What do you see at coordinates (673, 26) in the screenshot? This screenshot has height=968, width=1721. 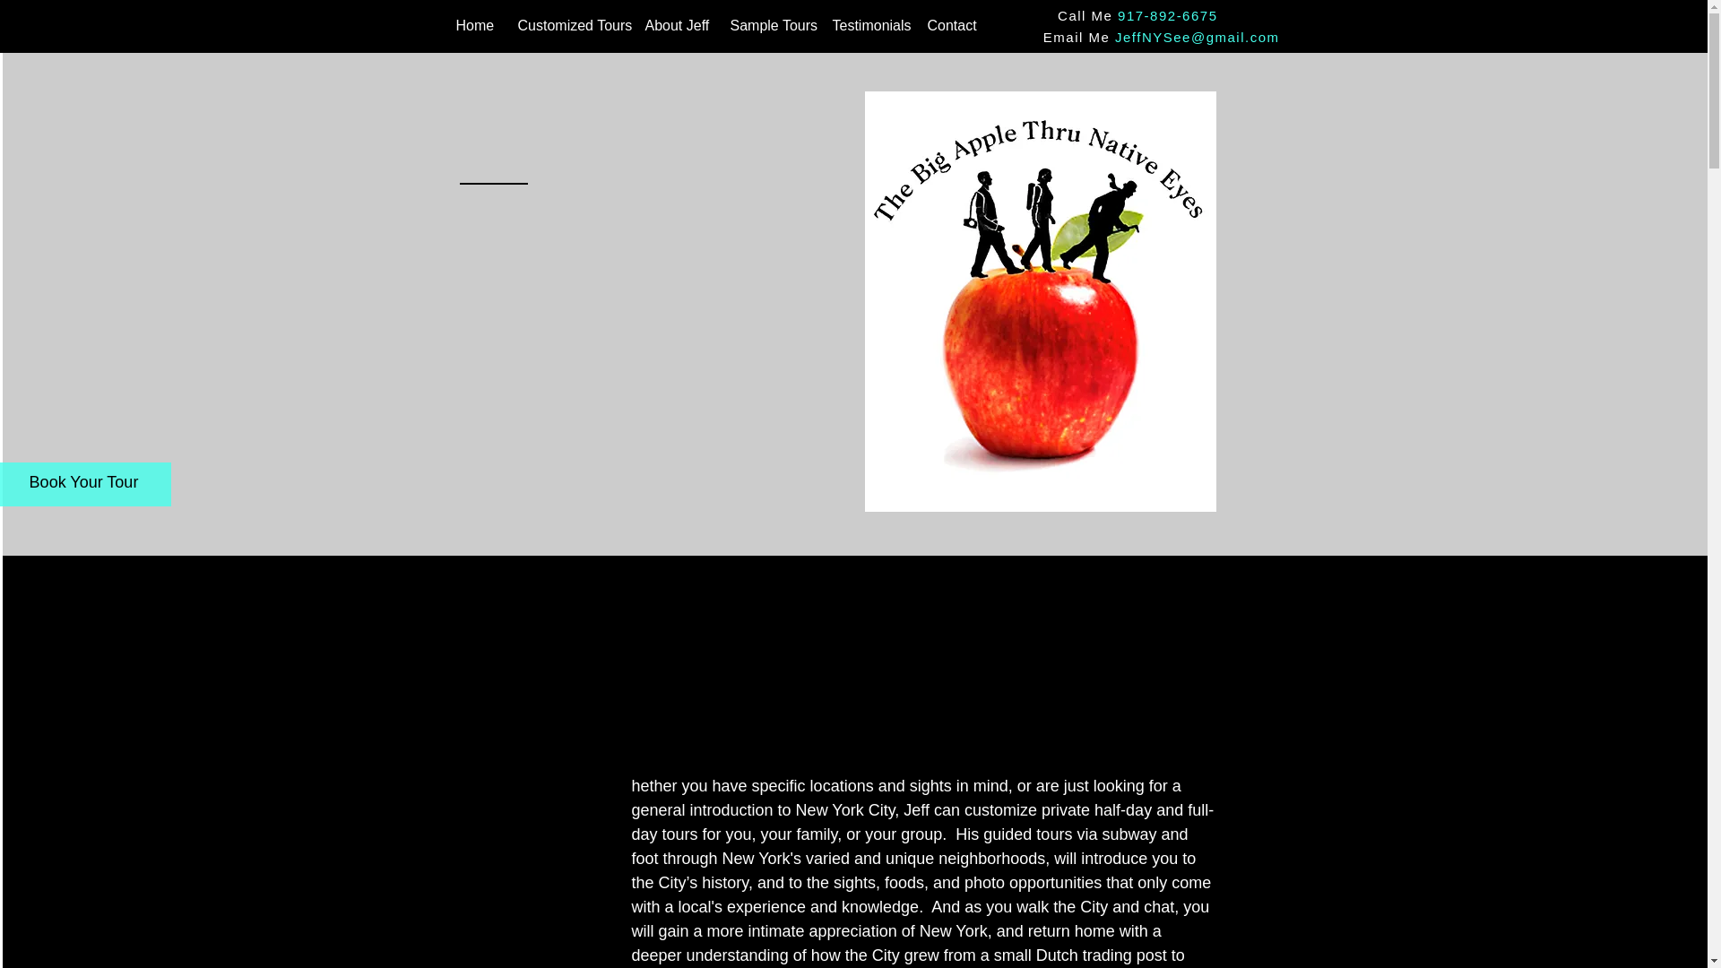 I see `About Jeff` at bounding box center [673, 26].